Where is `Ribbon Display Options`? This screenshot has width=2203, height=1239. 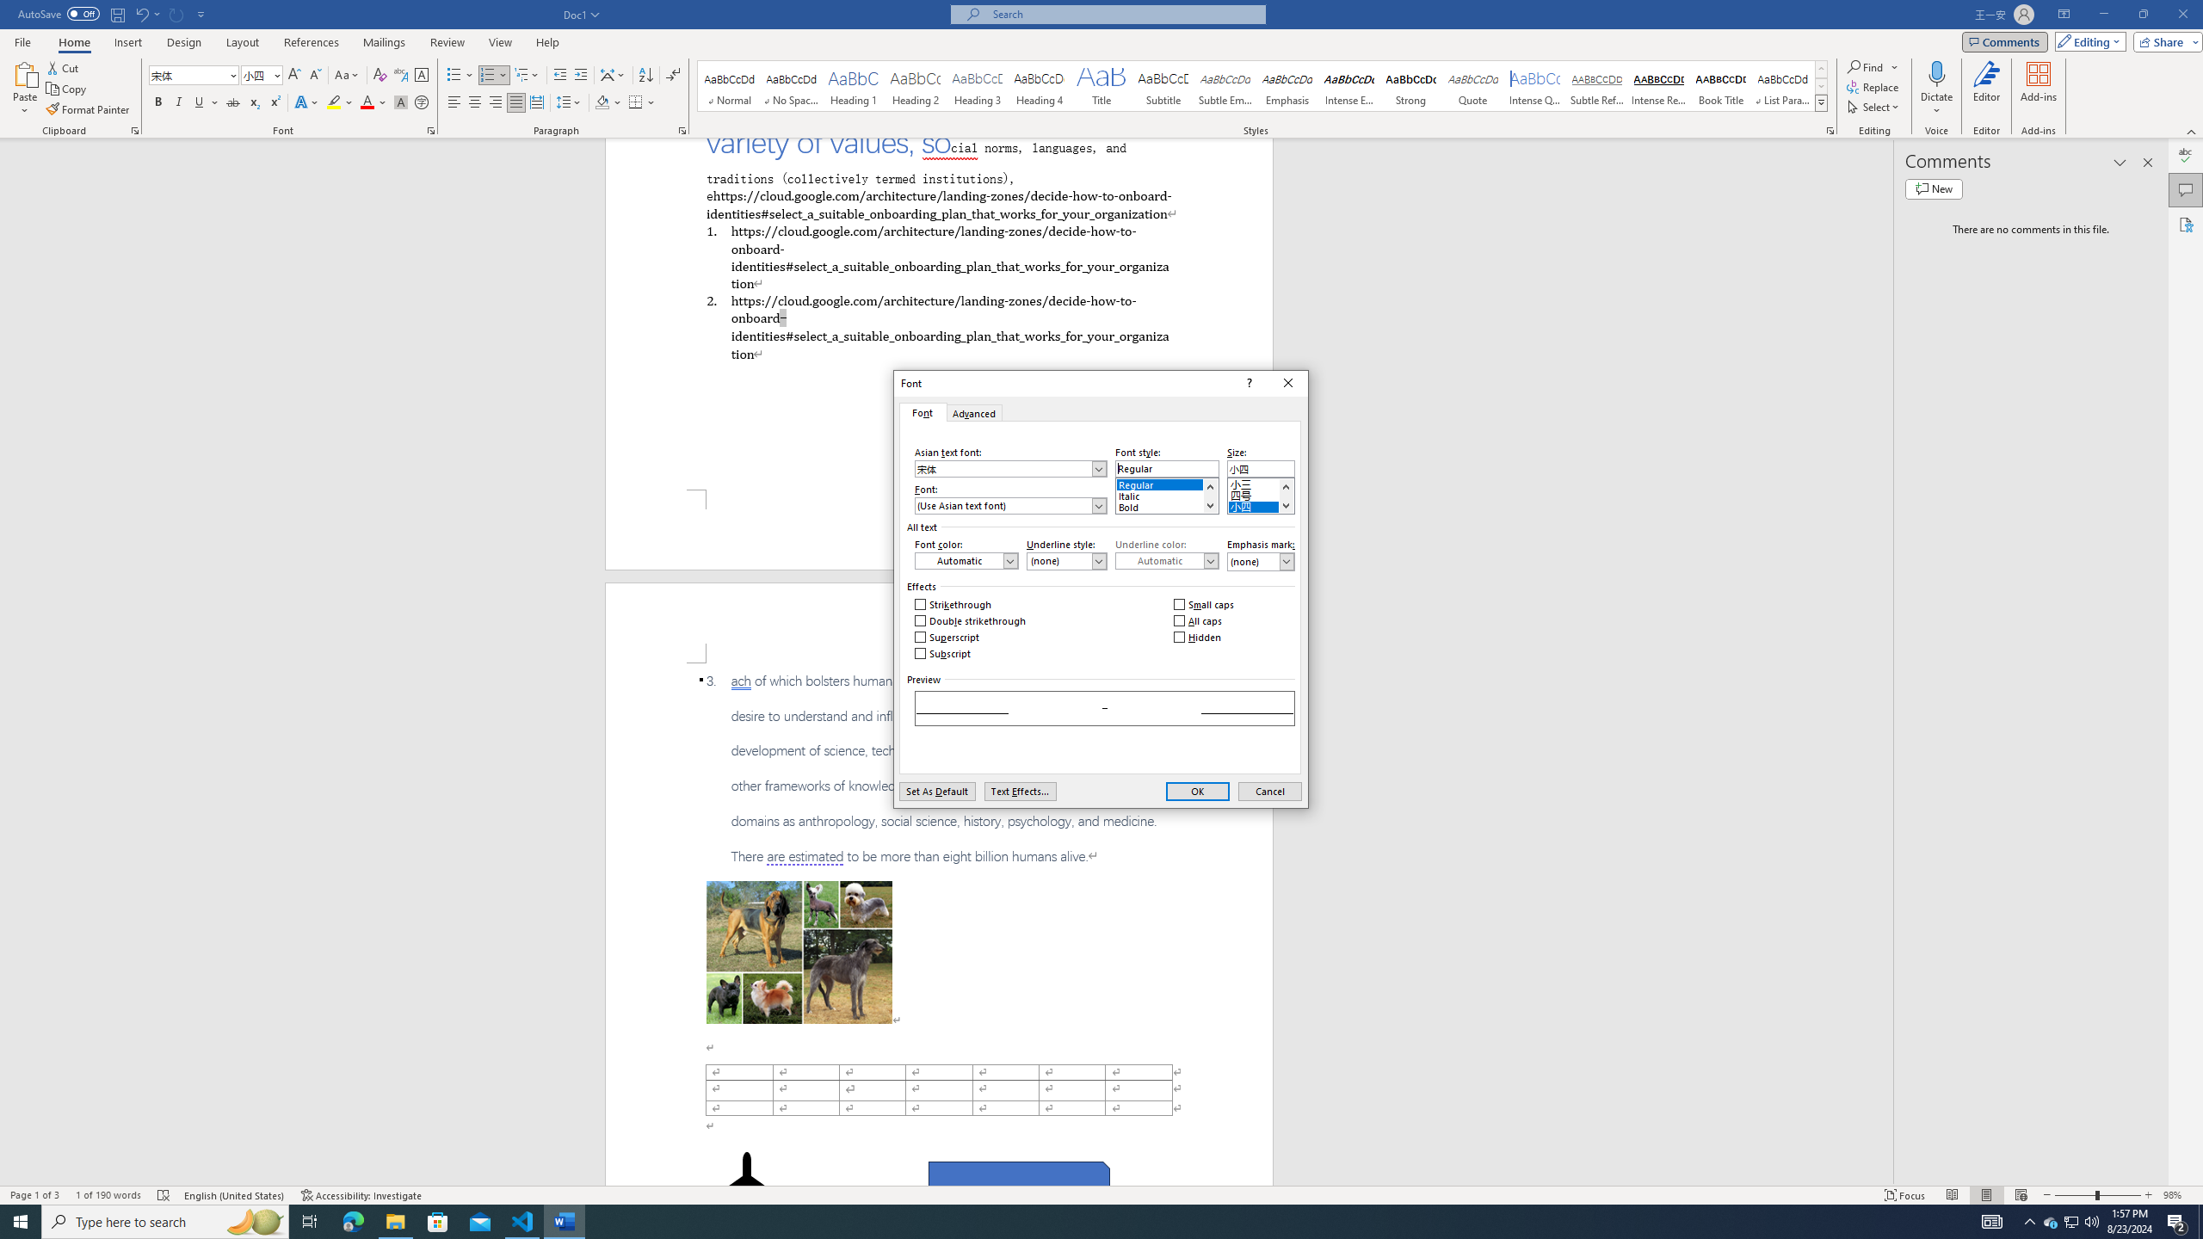
Ribbon Display Options is located at coordinates (2064, 15).